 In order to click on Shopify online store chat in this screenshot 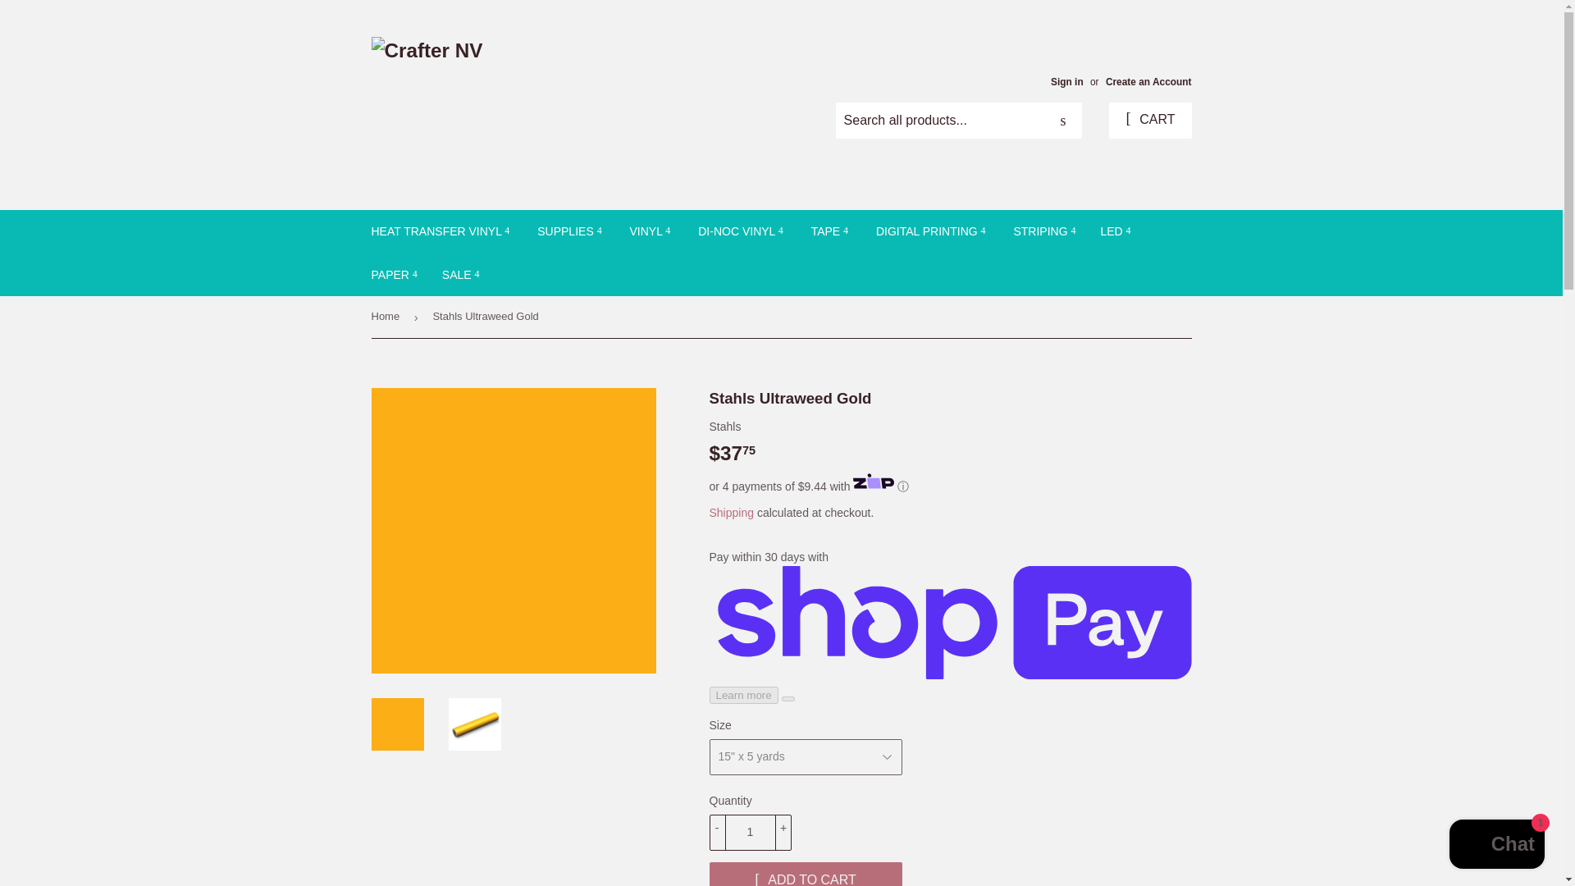, I will do `click(1496, 846)`.